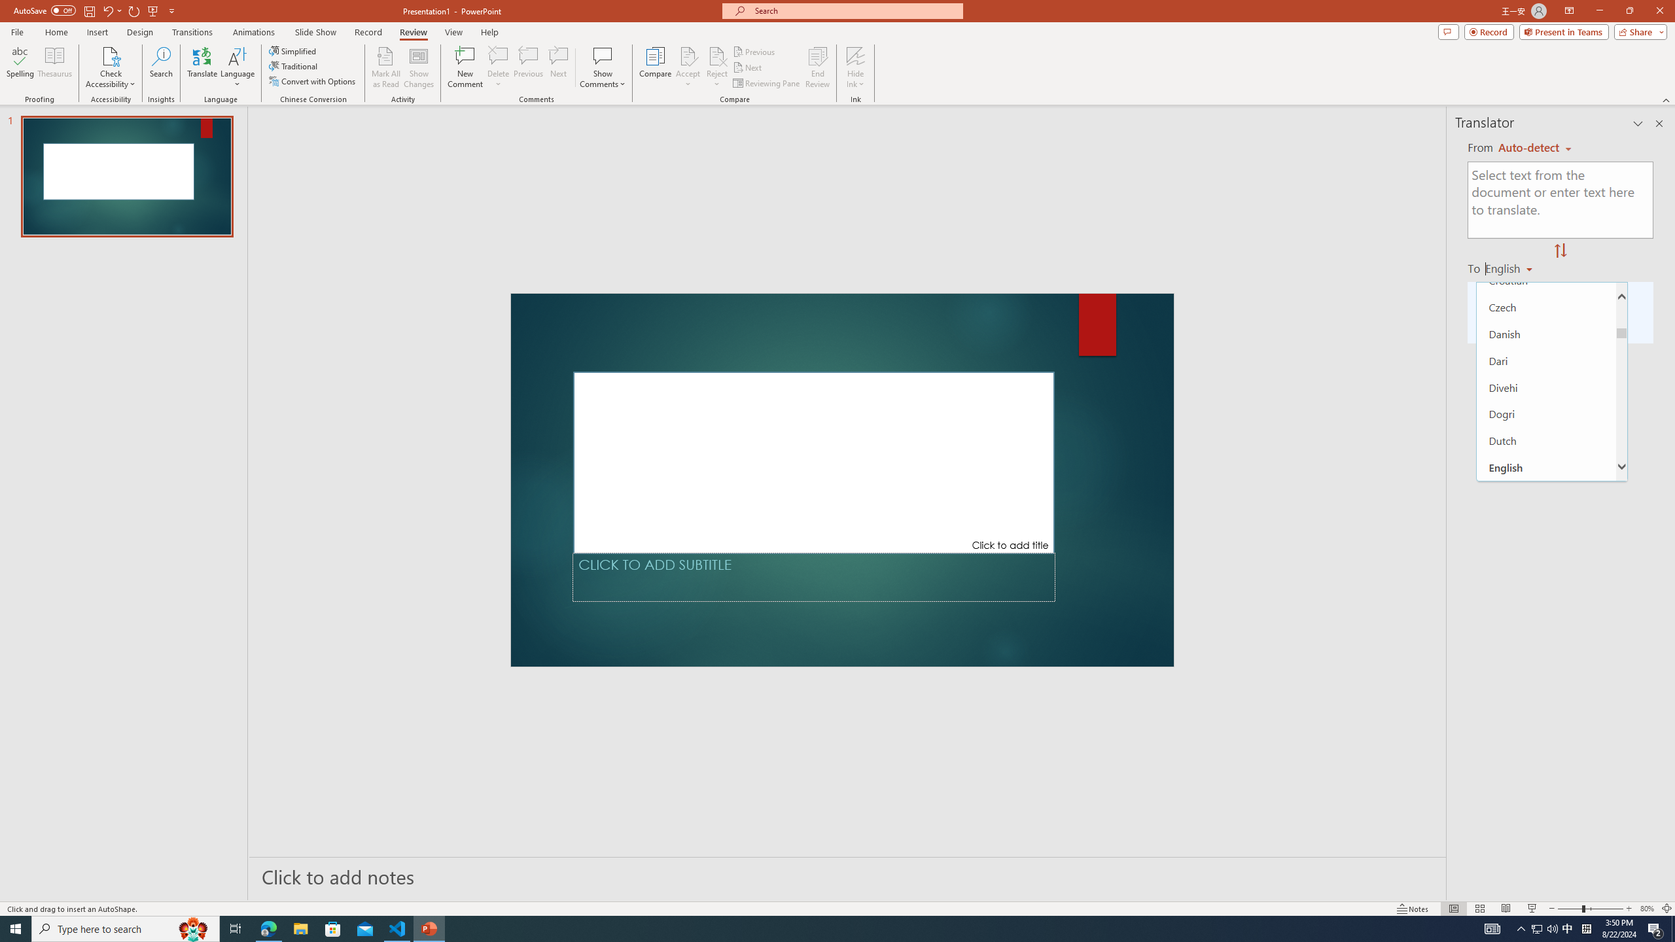 The width and height of the screenshot is (1675, 942). What do you see at coordinates (1547, 226) in the screenshot?
I see `Chinese Simplified` at bounding box center [1547, 226].